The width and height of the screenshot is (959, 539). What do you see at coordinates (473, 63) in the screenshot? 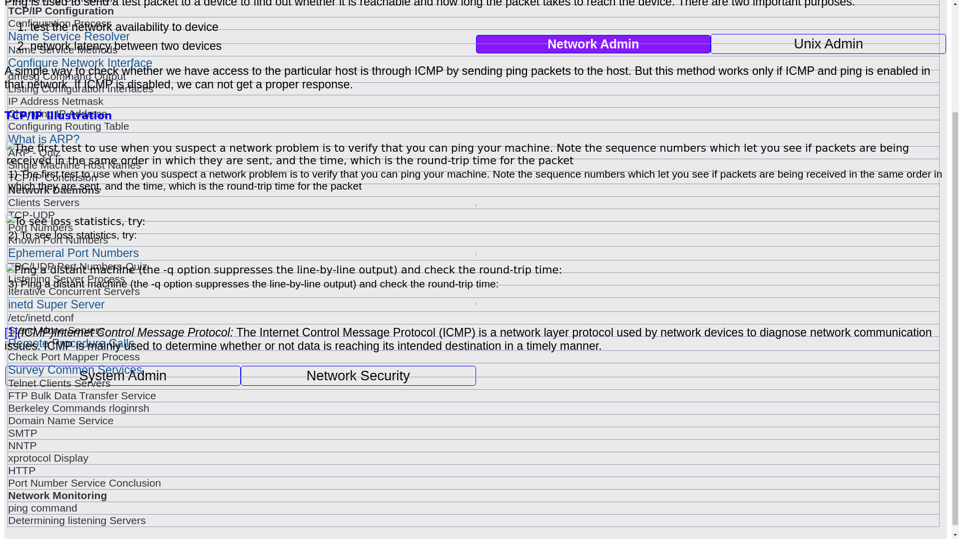
I see `Configure Network Interface` at bounding box center [473, 63].